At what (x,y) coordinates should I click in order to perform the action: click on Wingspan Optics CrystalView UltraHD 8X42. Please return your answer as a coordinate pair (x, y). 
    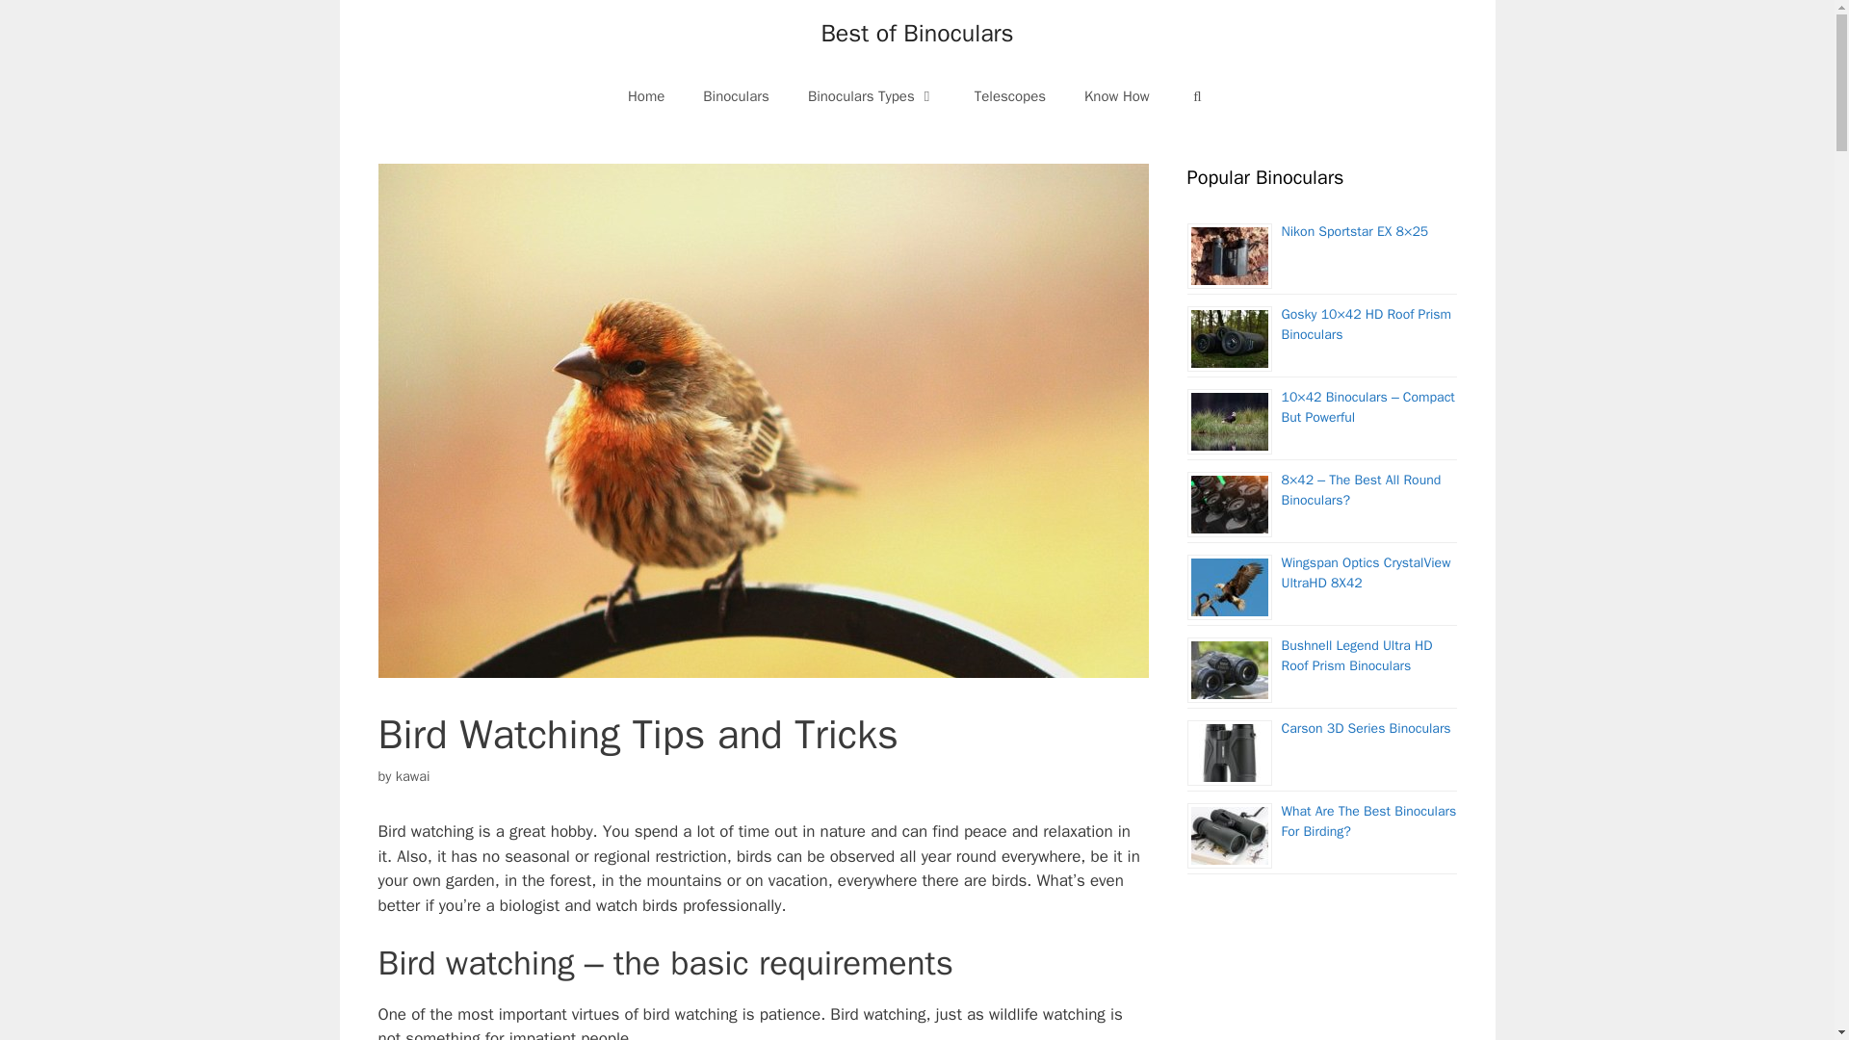
    Looking at the image, I should click on (1366, 572).